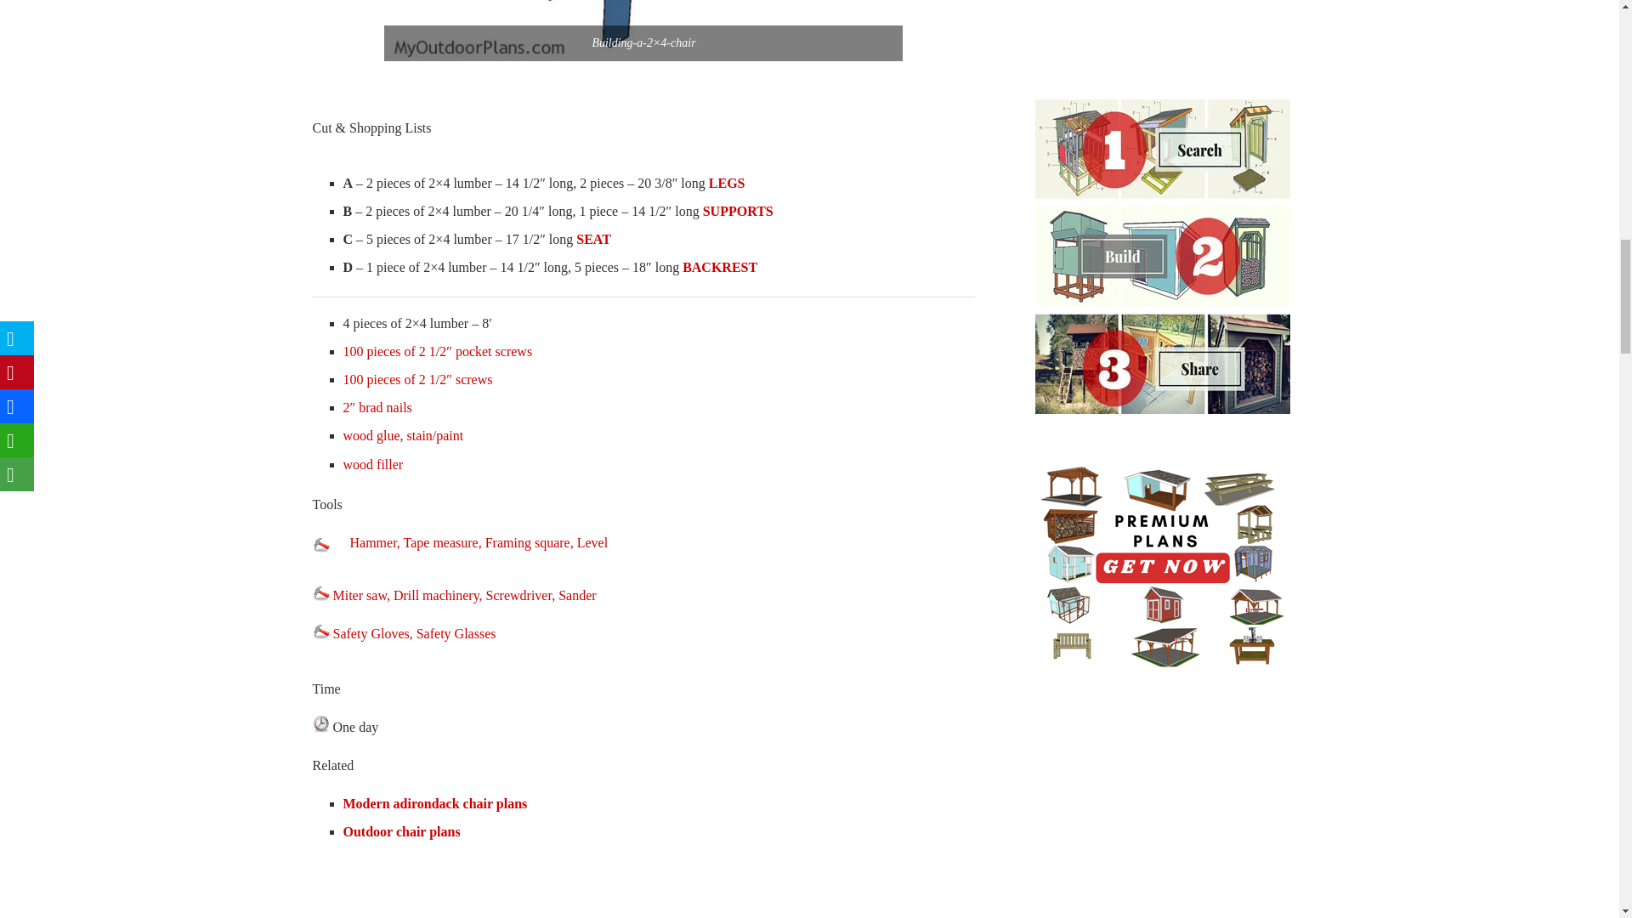  I want to click on Tool, so click(321, 631).